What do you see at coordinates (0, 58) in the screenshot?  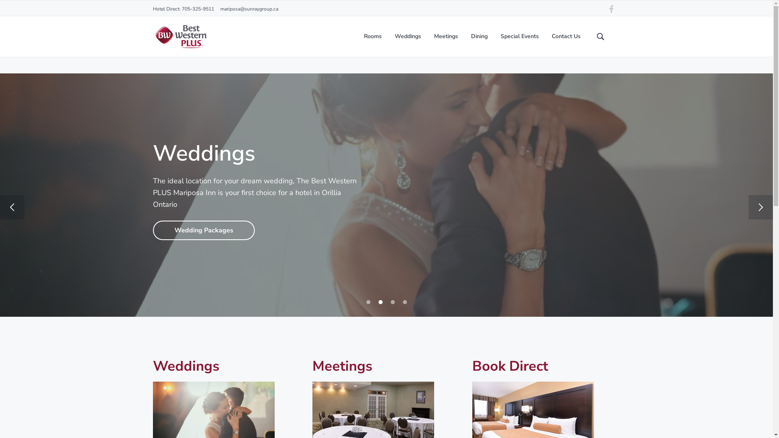 I see `Skip to primary navigation` at bounding box center [0, 58].